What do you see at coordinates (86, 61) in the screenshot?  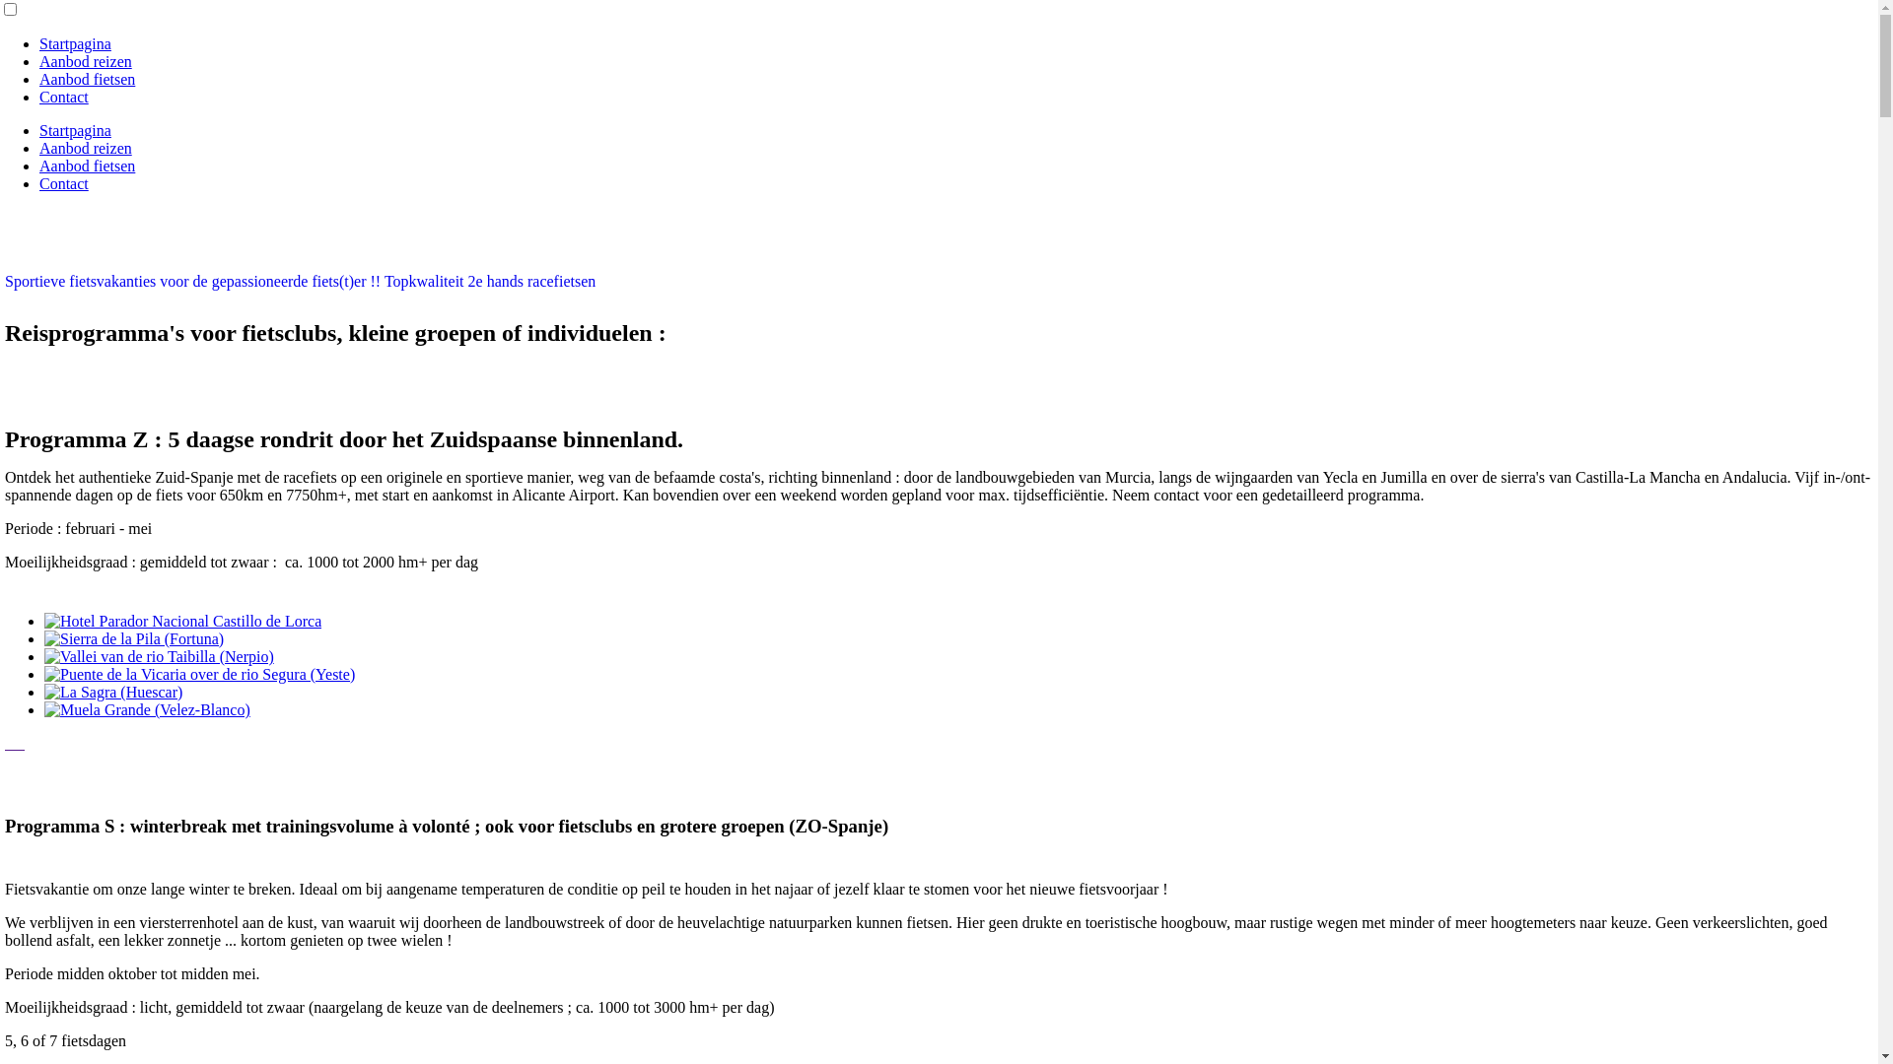 I see `Aanbod reizen` at bounding box center [86, 61].